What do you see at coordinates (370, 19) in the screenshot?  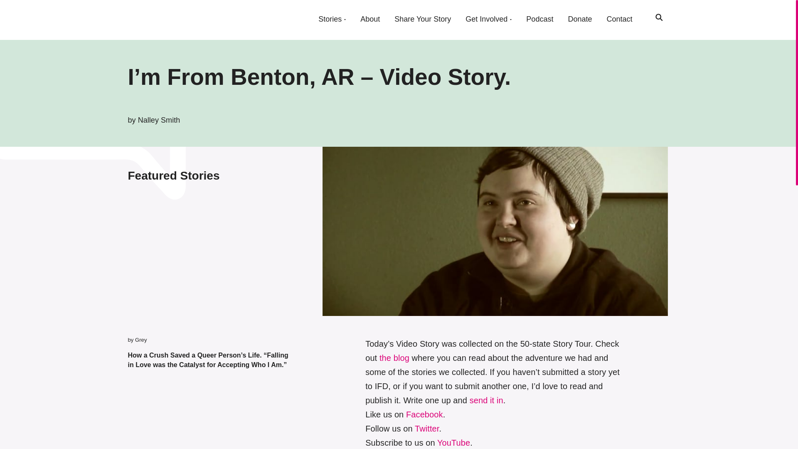 I see `About` at bounding box center [370, 19].